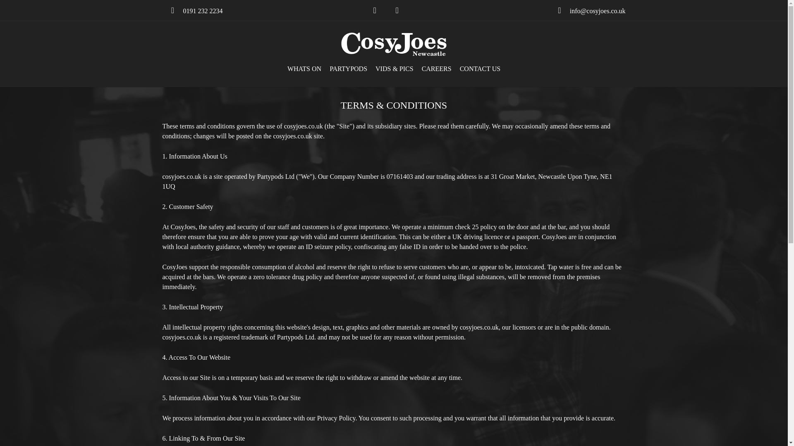 The height and width of the screenshot is (446, 794). I want to click on CONTACT US, so click(480, 69).